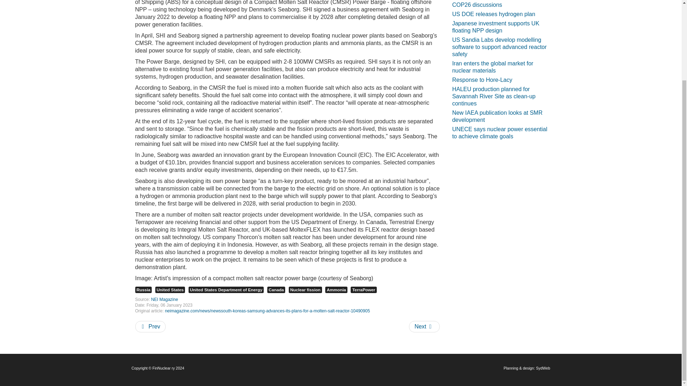 The width and height of the screenshot is (687, 386). What do you see at coordinates (150, 326) in the screenshot?
I see `Prev` at bounding box center [150, 326].